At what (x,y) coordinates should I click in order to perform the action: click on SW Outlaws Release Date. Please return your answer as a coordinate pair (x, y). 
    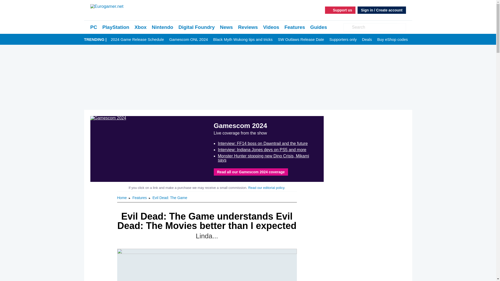
    Looking at the image, I should click on (301, 40).